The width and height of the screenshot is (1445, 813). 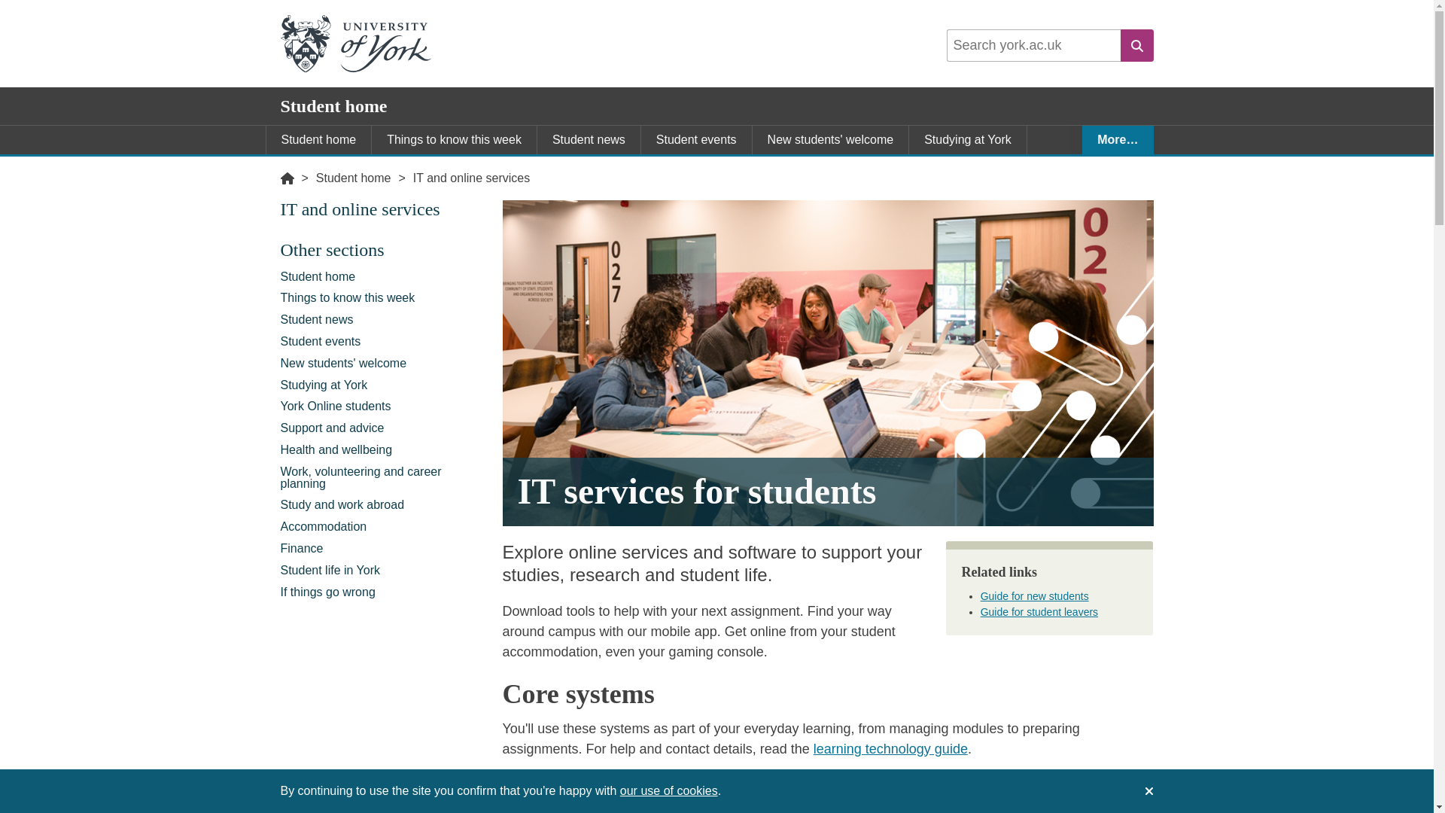 What do you see at coordinates (286, 178) in the screenshot?
I see `Home` at bounding box center [286, 178].